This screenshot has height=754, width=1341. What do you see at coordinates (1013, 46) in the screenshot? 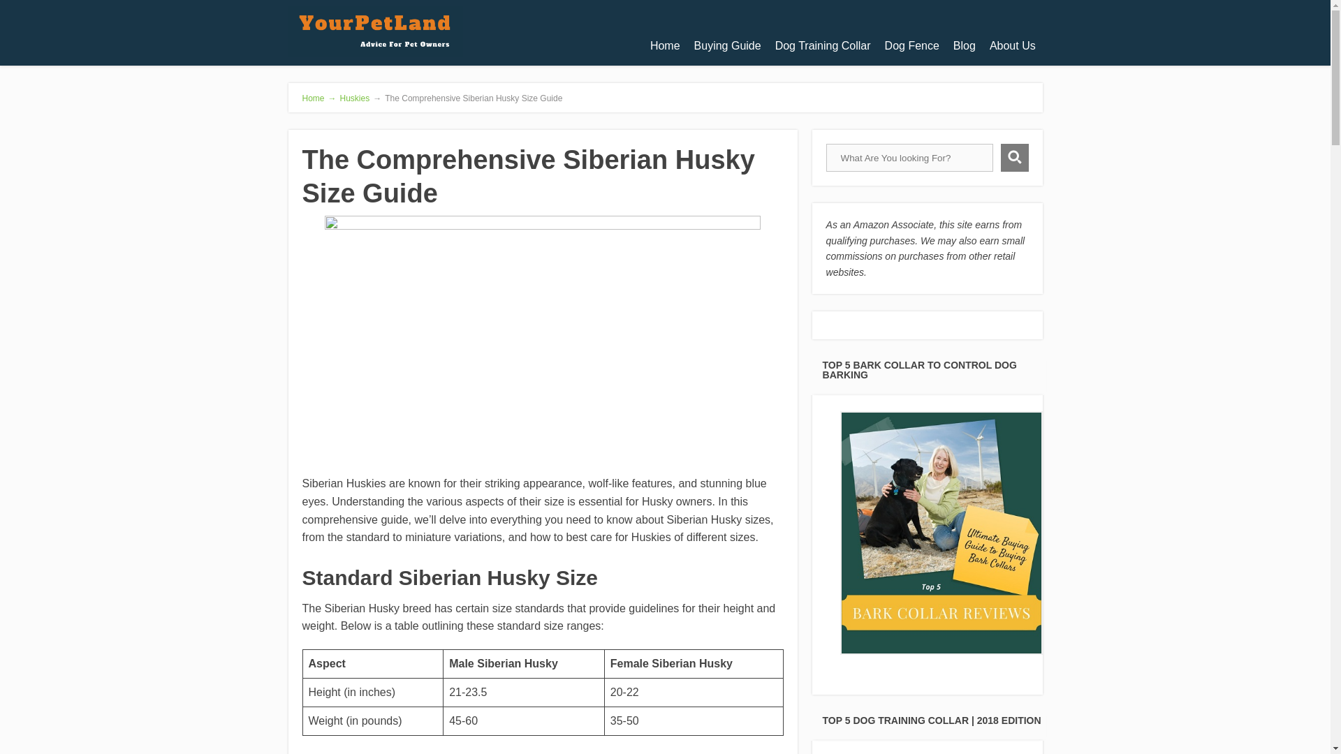
I see `About Us` at bounding box center [1013, 46].